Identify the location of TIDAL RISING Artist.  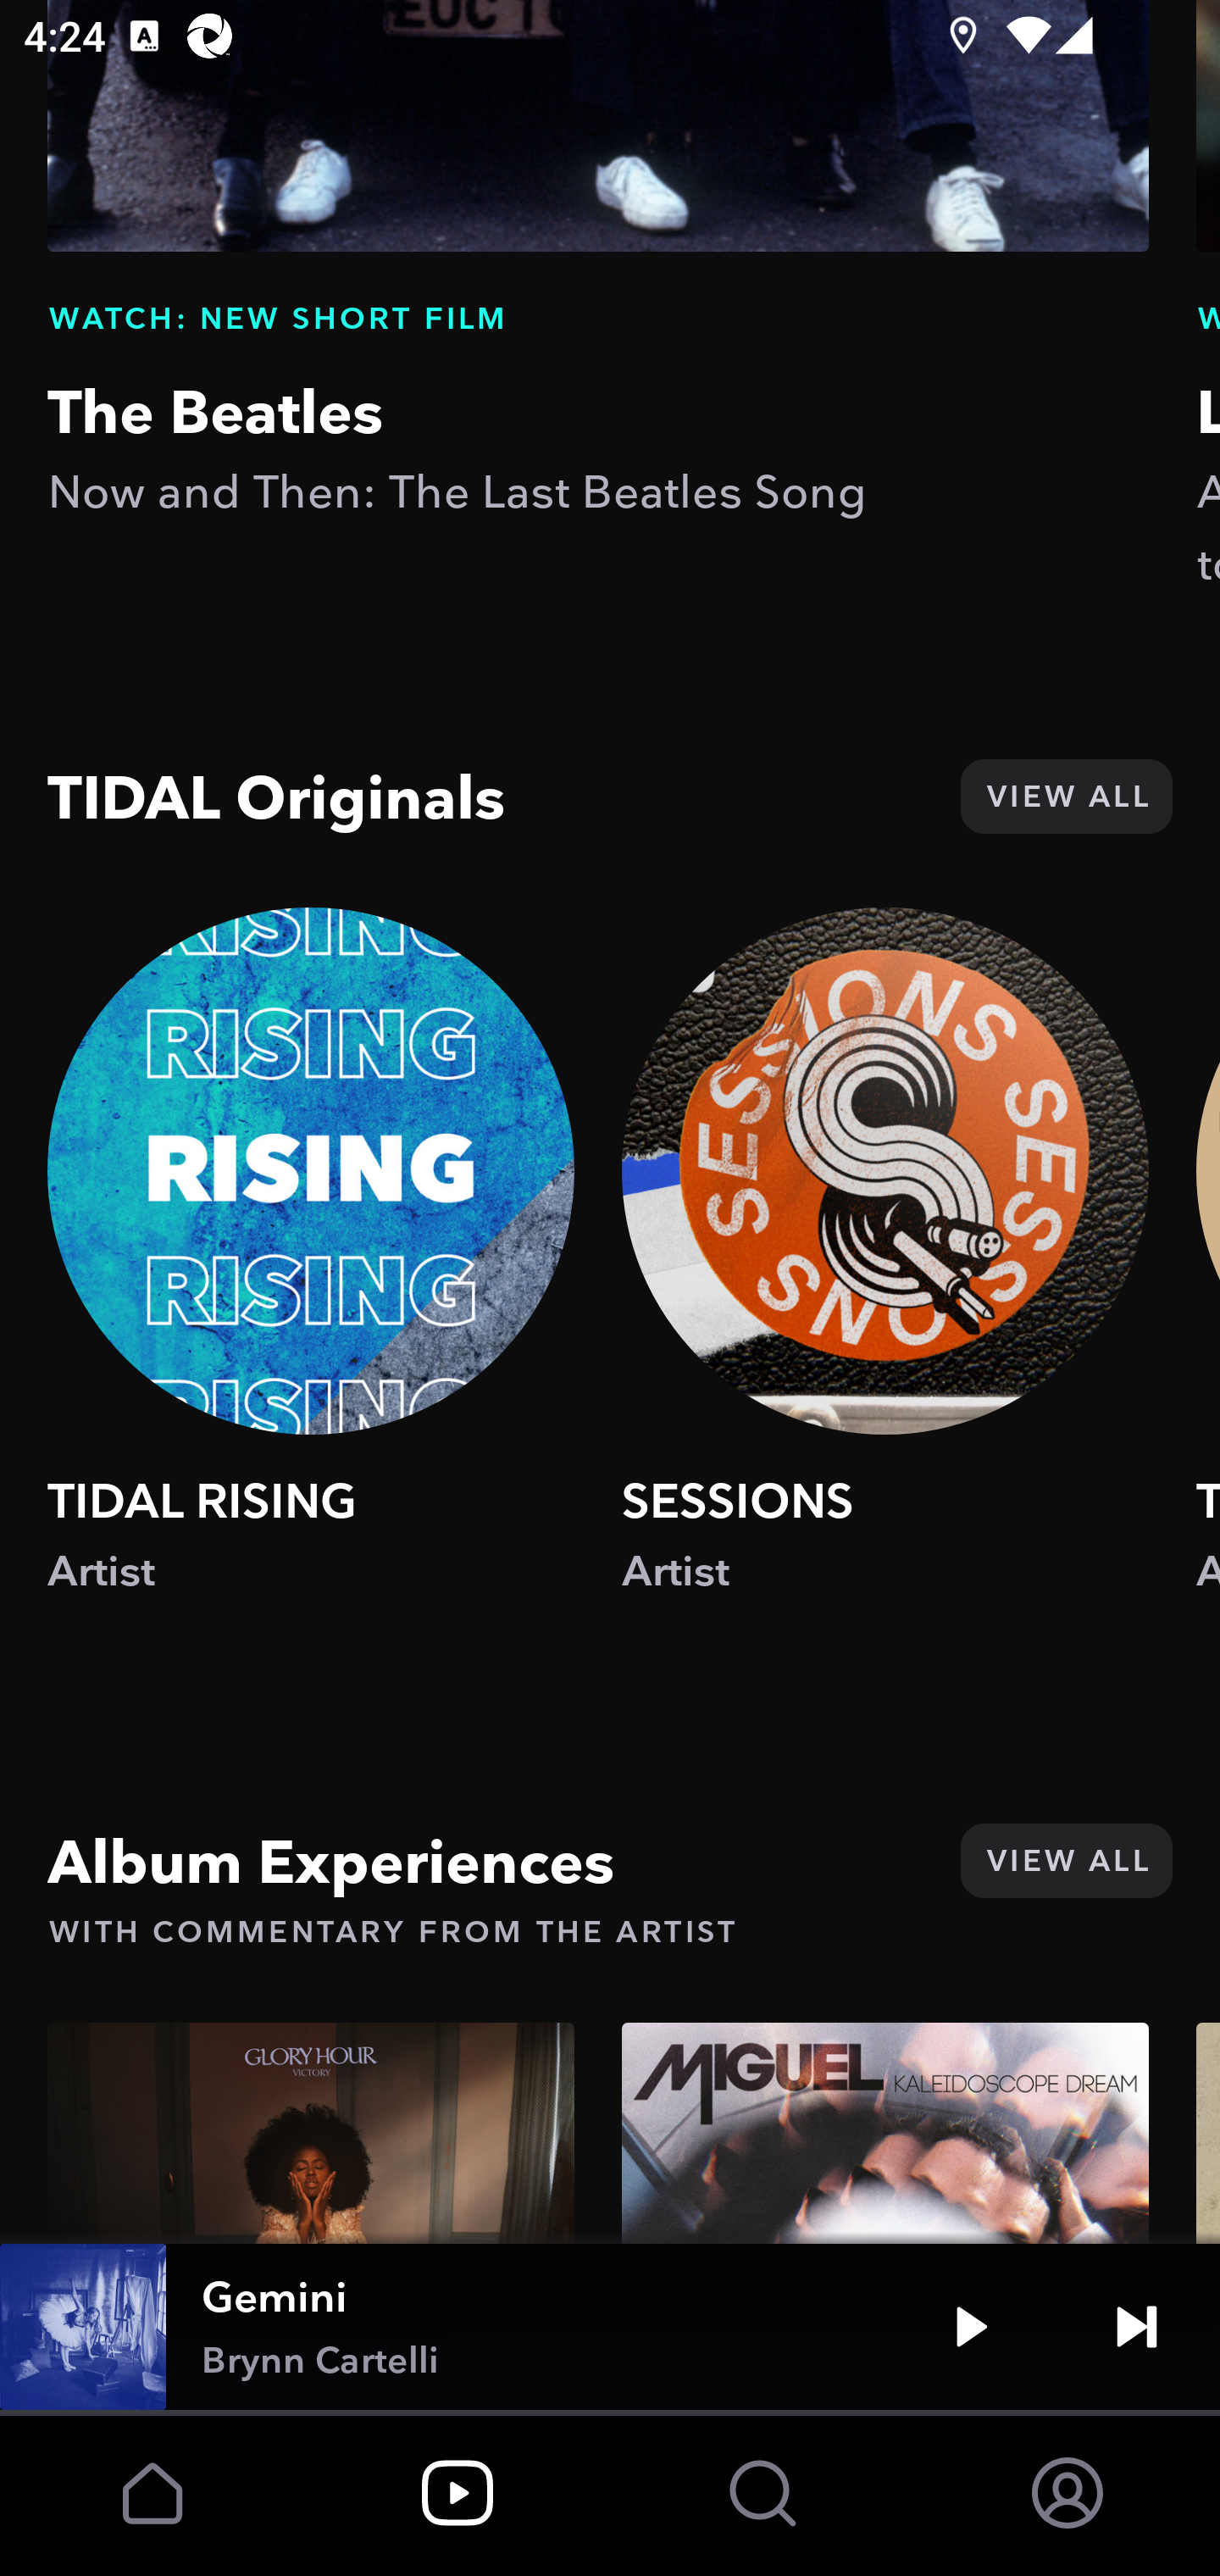
(311, 1281).